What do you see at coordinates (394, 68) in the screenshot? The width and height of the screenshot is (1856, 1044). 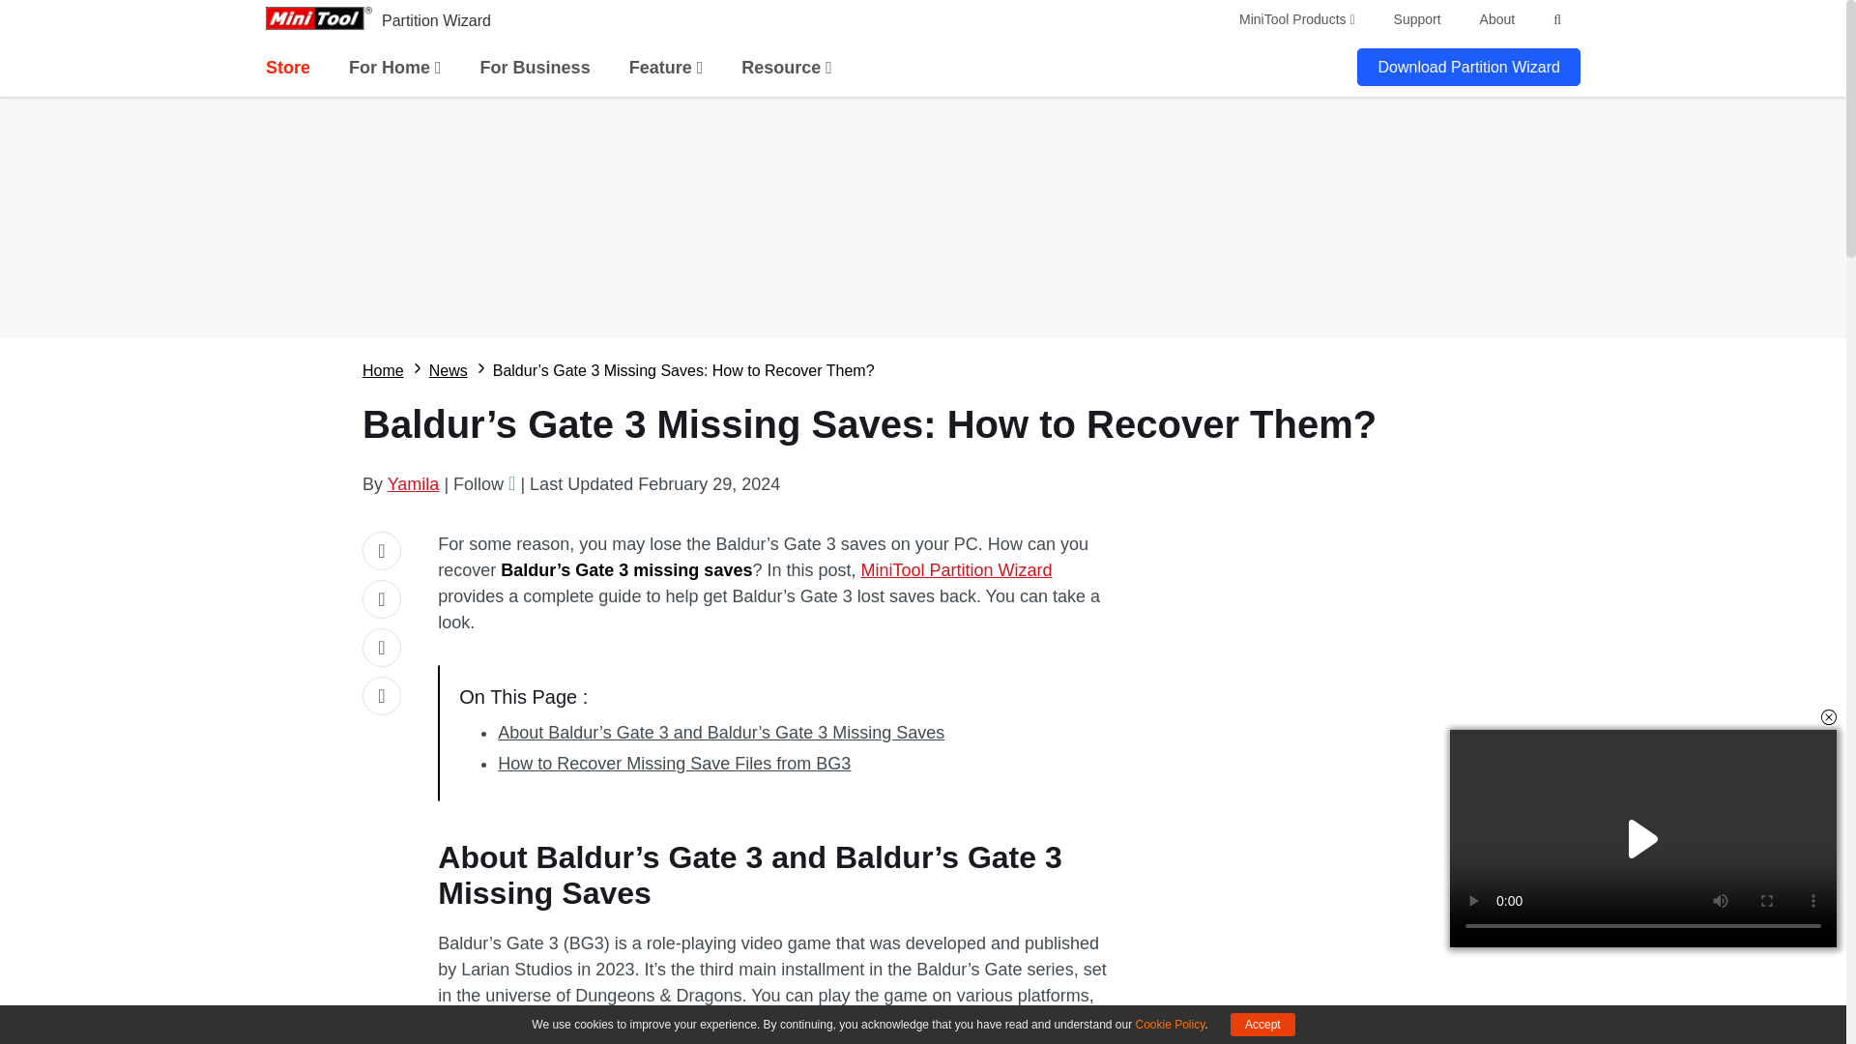 I see `For Home` at bounding box center [394, 68].